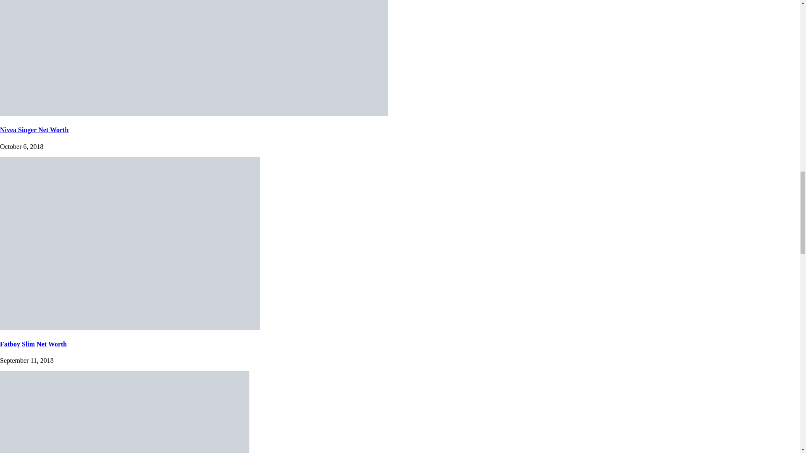  What do you see at coordinates (34, 344) in the screenshot?
I see `Fatboy Slim Net Worth` at bounding box center [34, 344].